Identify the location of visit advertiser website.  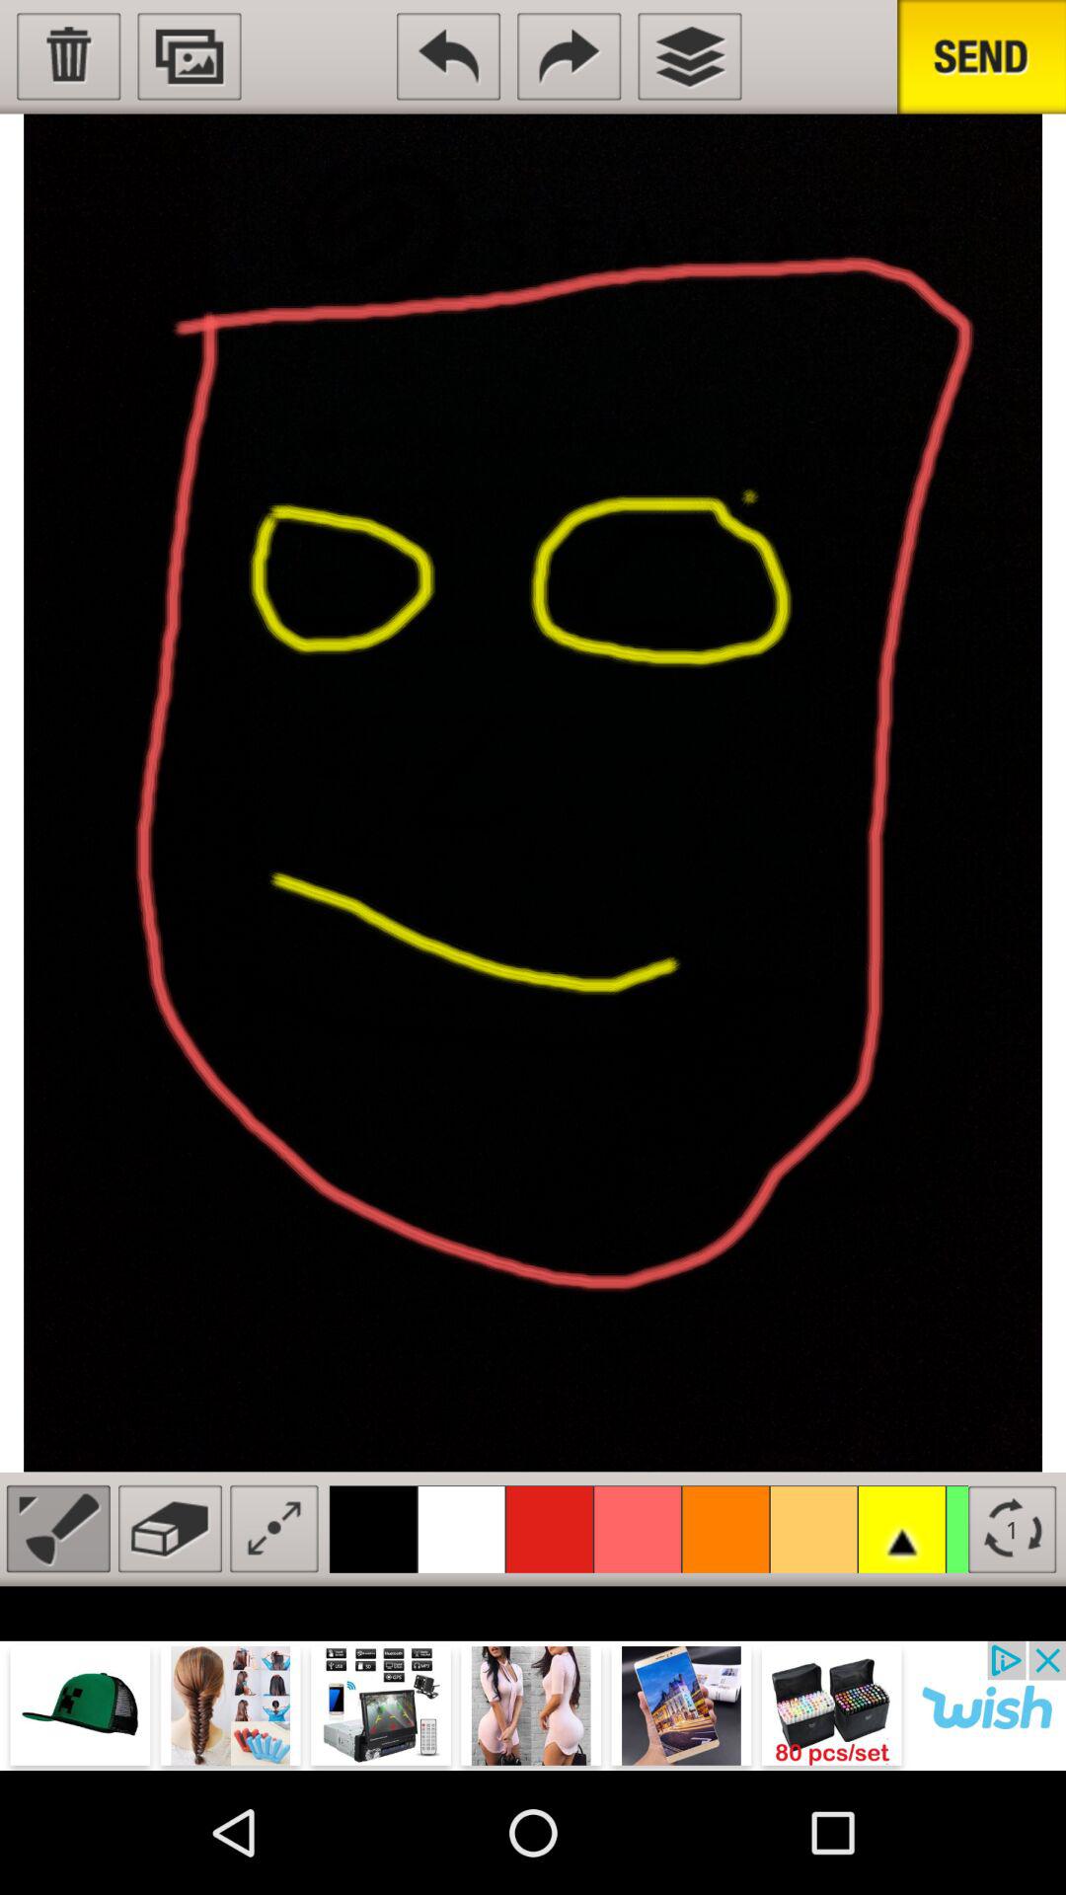
(533, 1705).